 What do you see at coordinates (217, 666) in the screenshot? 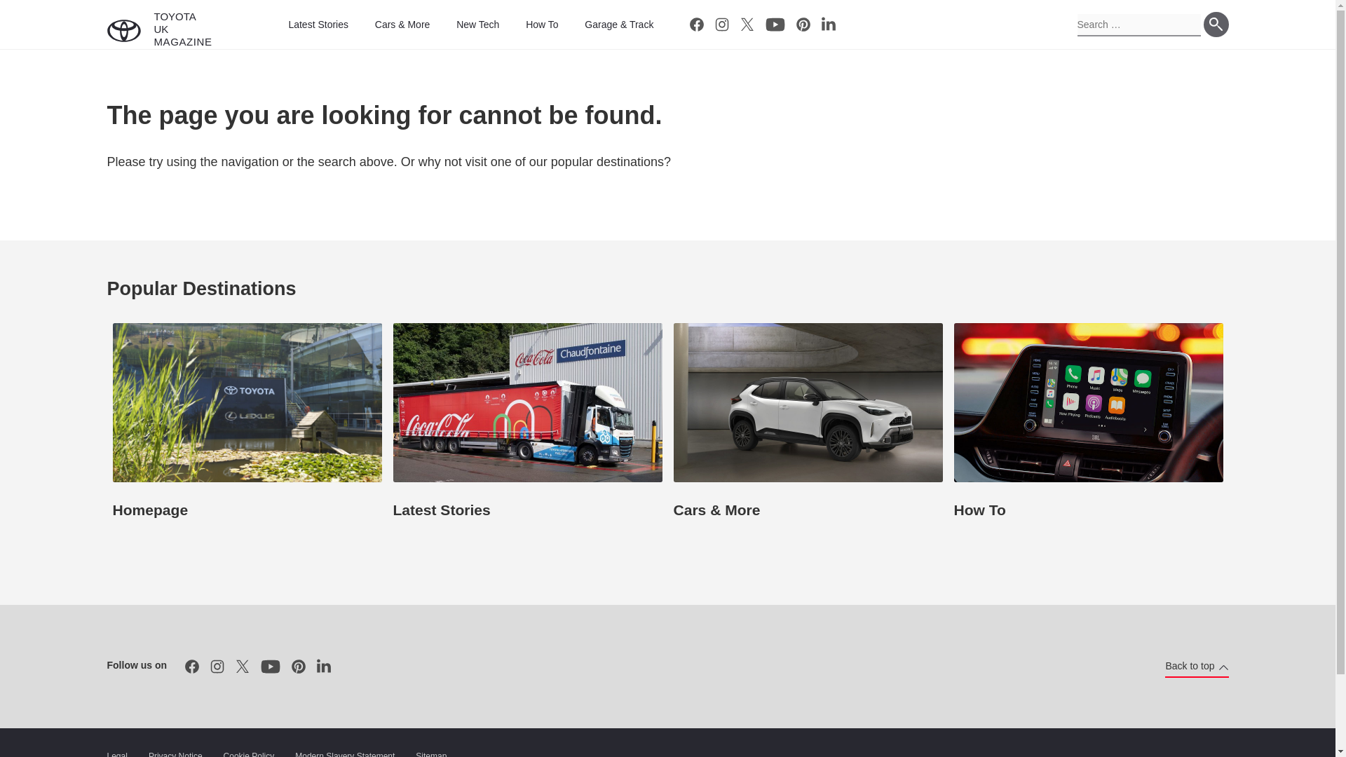
I see `Instagram` at bounding box center [217, 666].